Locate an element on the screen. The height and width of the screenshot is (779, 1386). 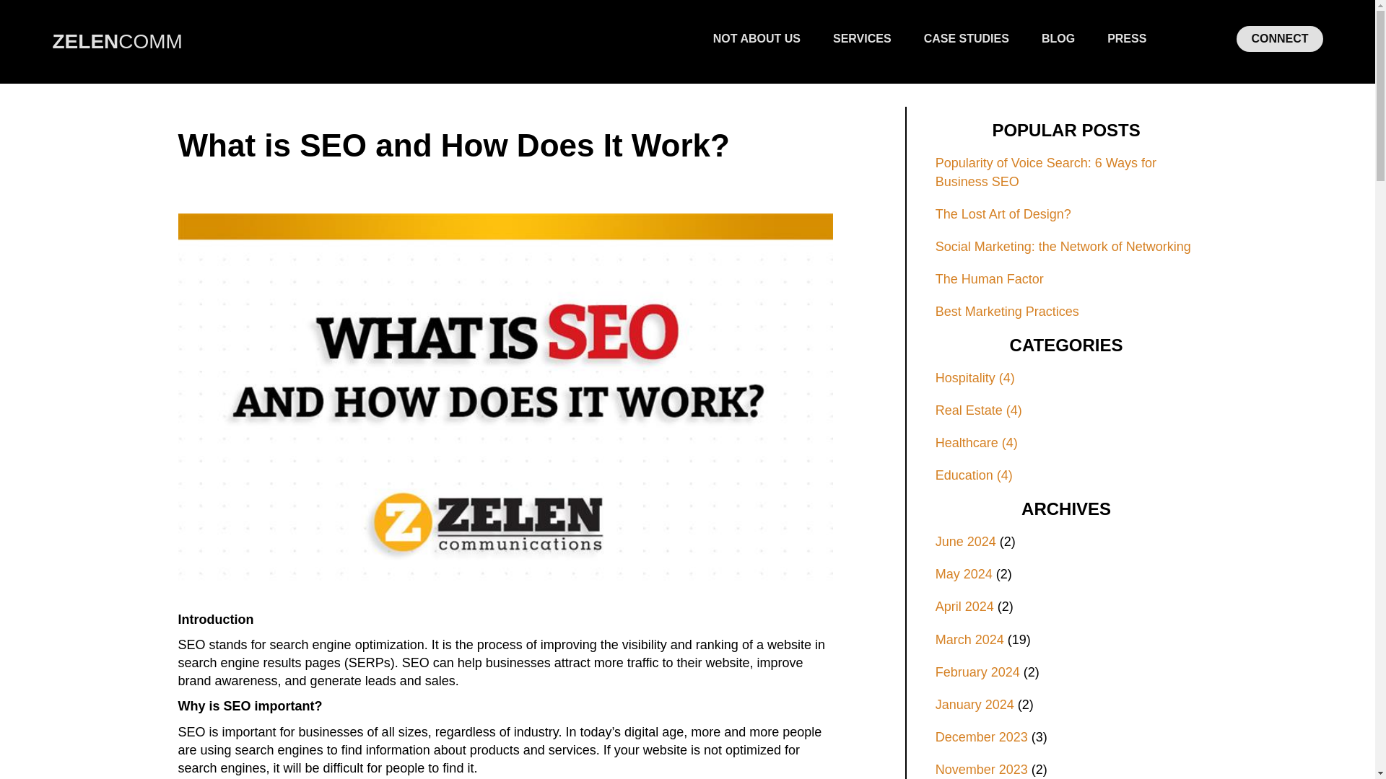
The Human Factor is located at coordinates (1066, 278).